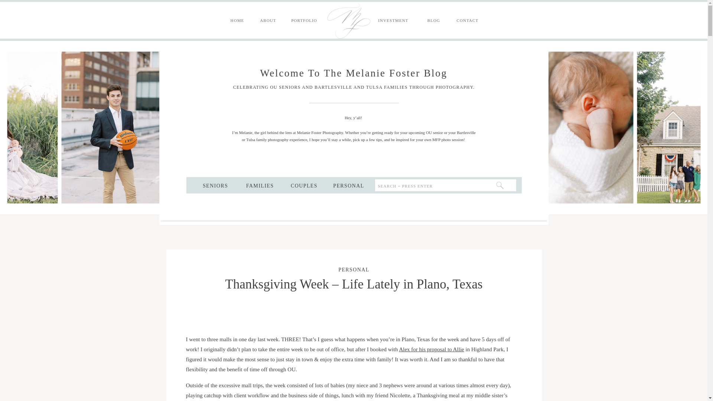 This screenshot has width=713, height=401. I want to click on ABOUT, so click(267, 20).